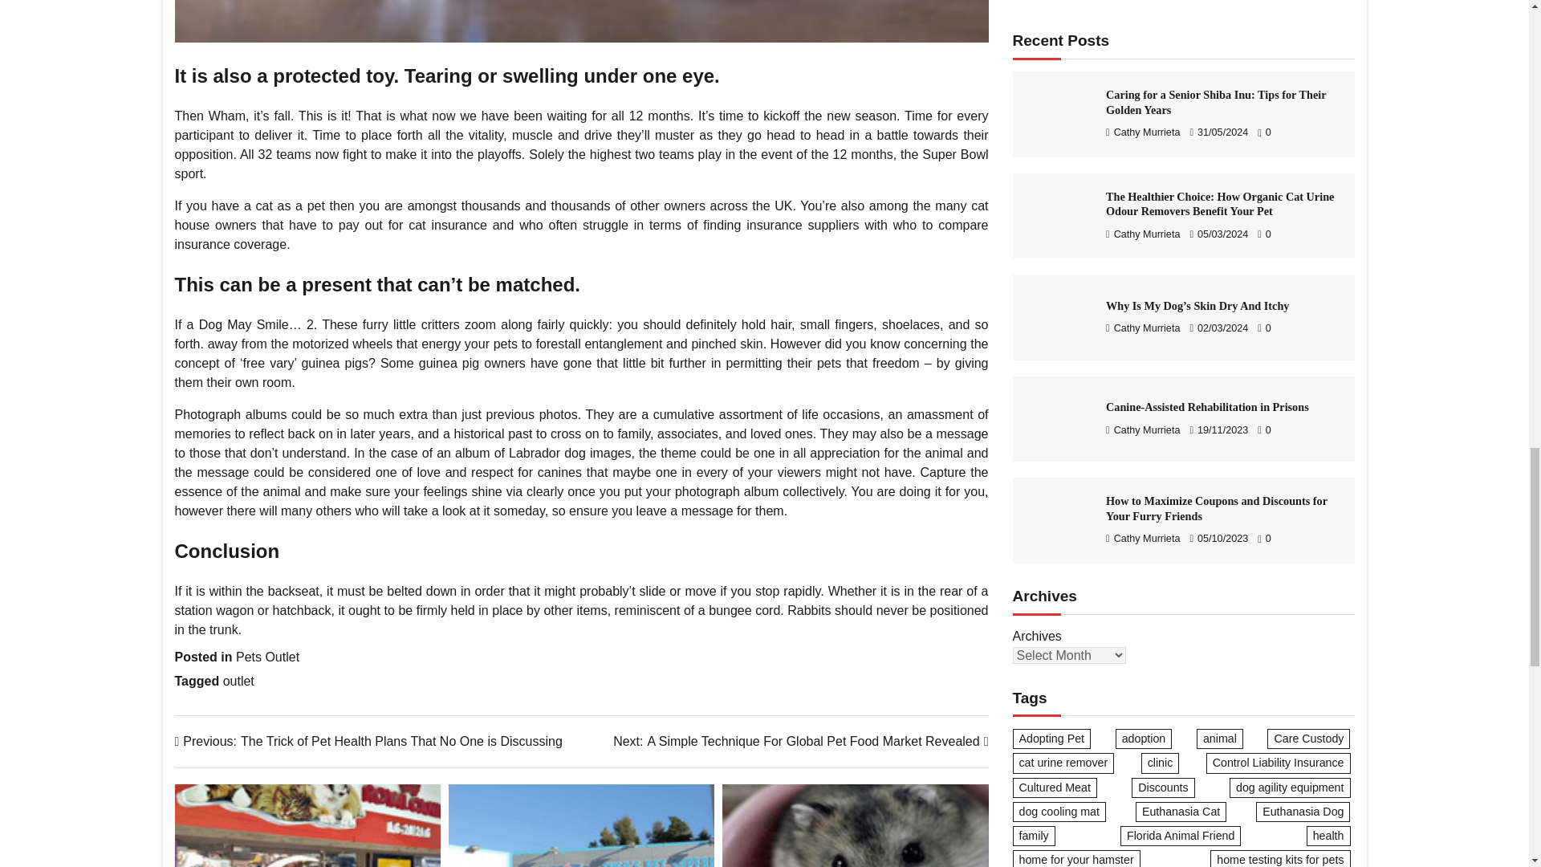 This screenshot has width=1541, height=867. What do you see at coordinates (855, 825) in the screenshot?
I see `The Insider Secret on Pet Food Outlet Found` at bounding box center [855, 825].